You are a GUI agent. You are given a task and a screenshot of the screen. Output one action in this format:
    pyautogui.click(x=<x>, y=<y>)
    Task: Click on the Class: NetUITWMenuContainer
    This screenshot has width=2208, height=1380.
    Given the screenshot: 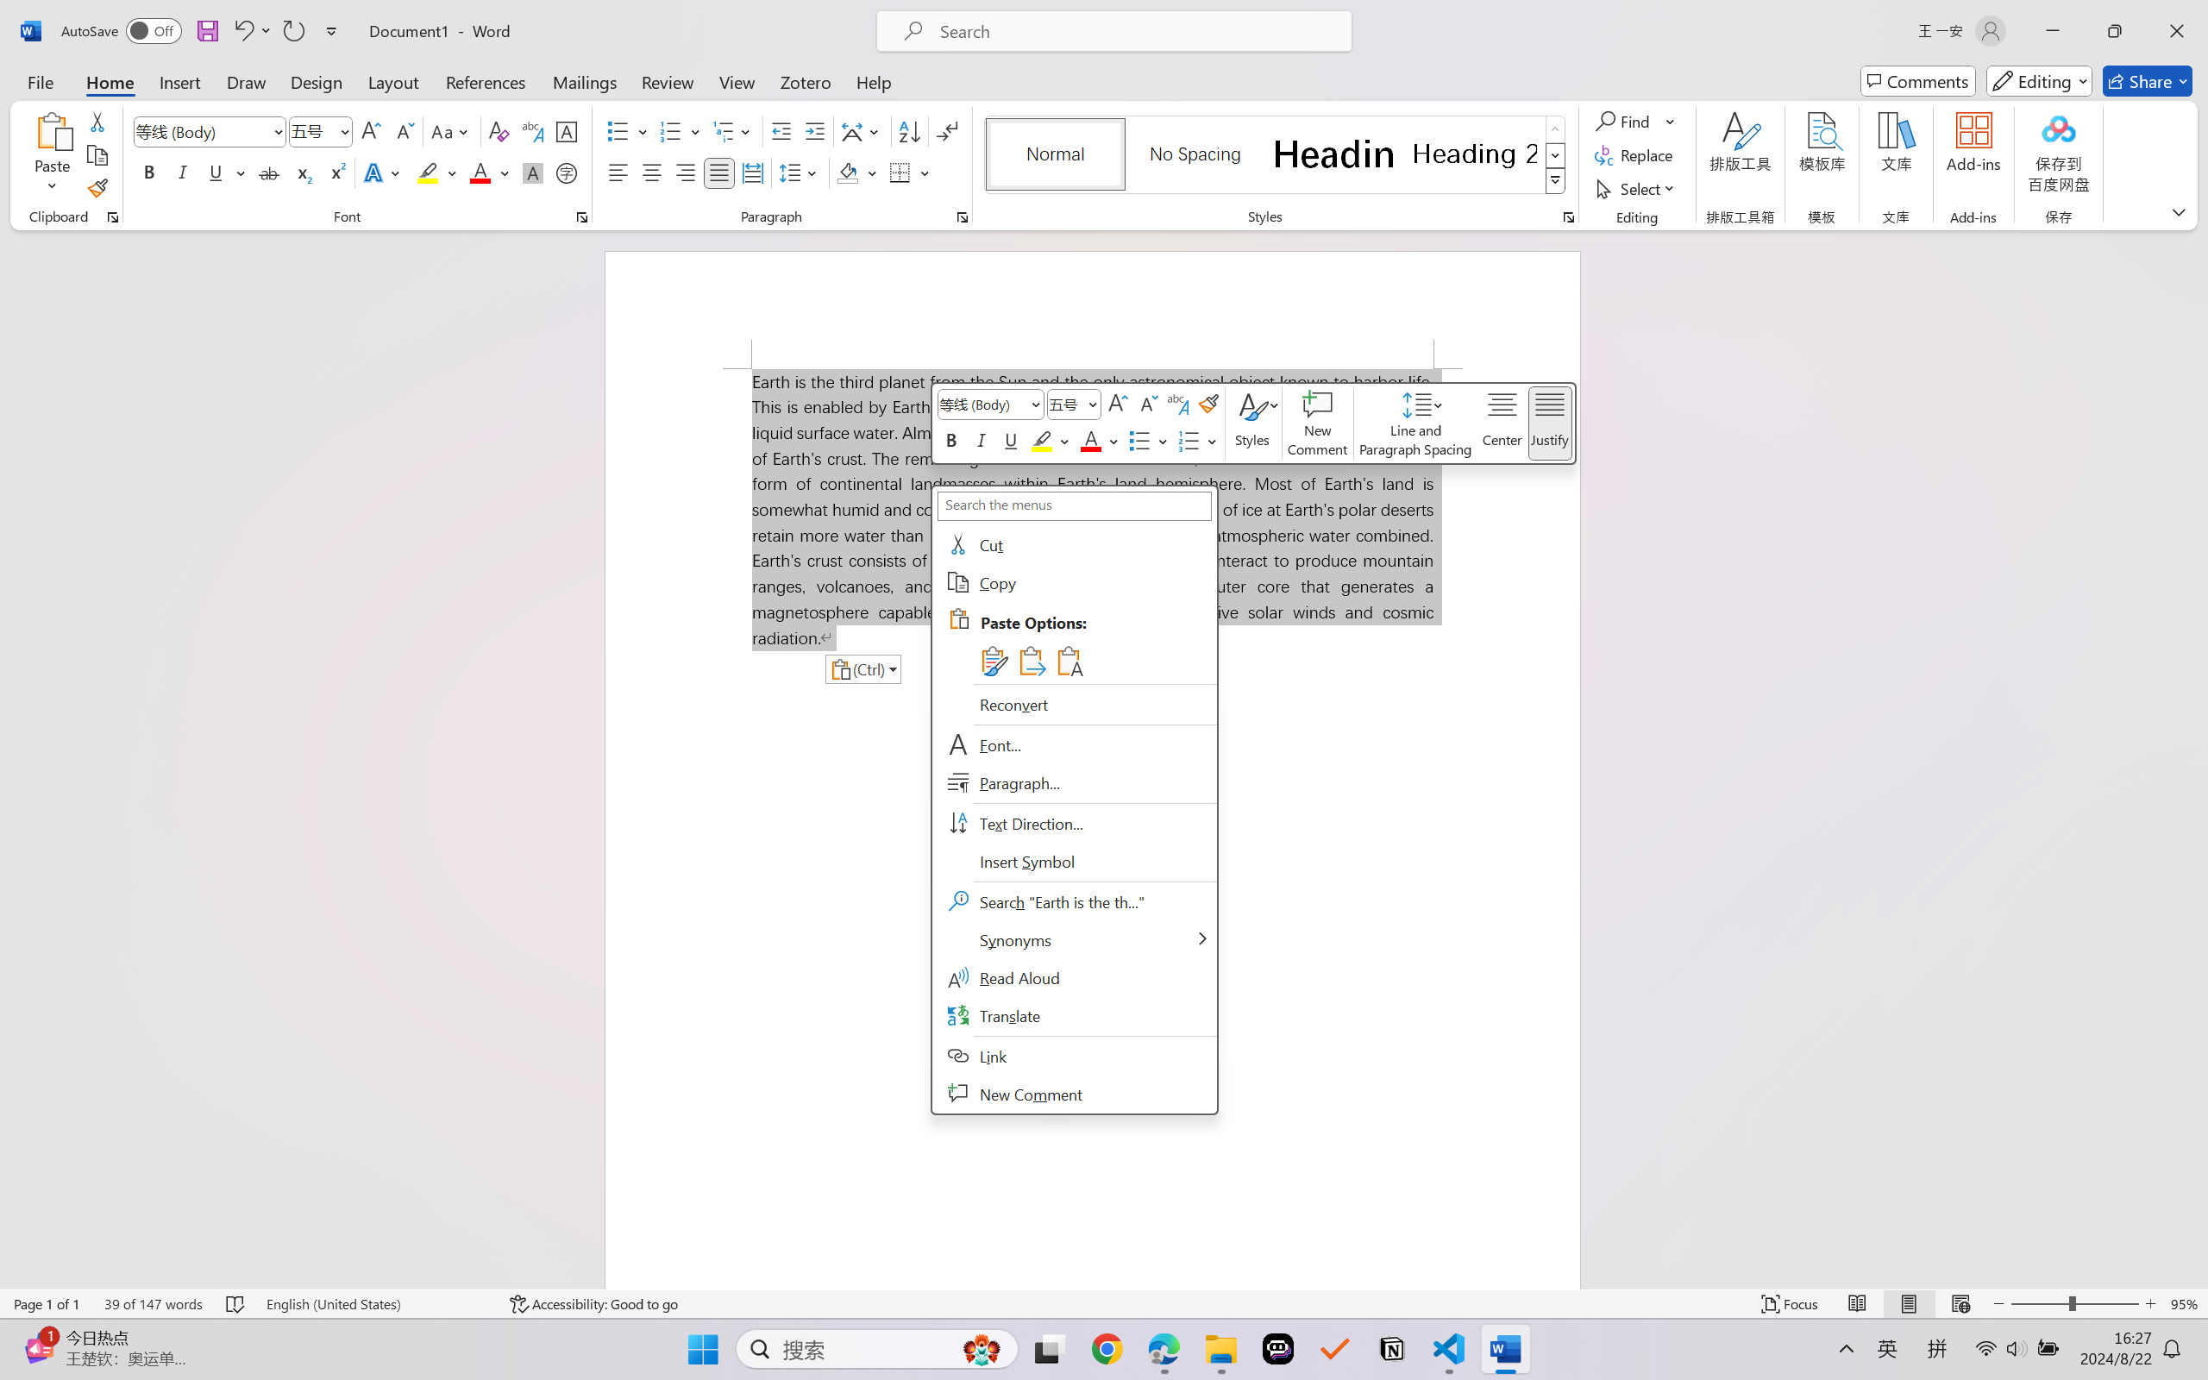 What is the action you would take?
    pyautogui.click(x=1074, y=800)
    